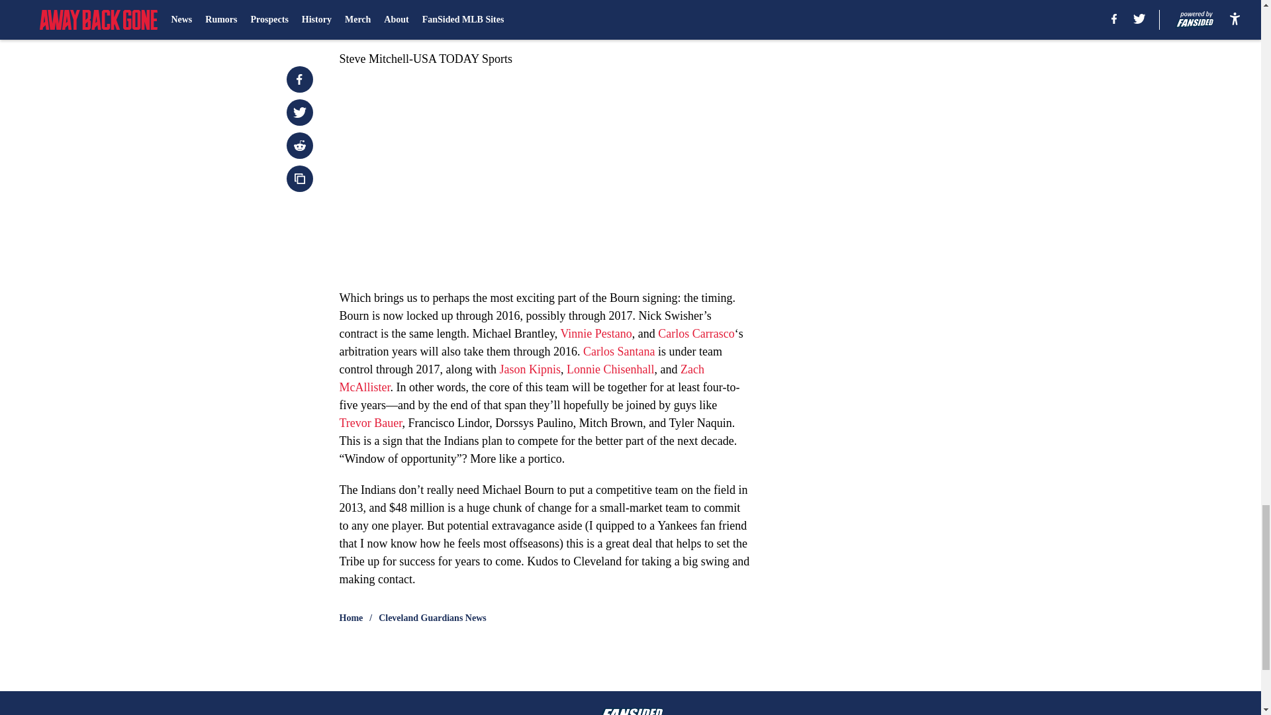  I want to click on Carlos Carrasco, so click(696, 334).